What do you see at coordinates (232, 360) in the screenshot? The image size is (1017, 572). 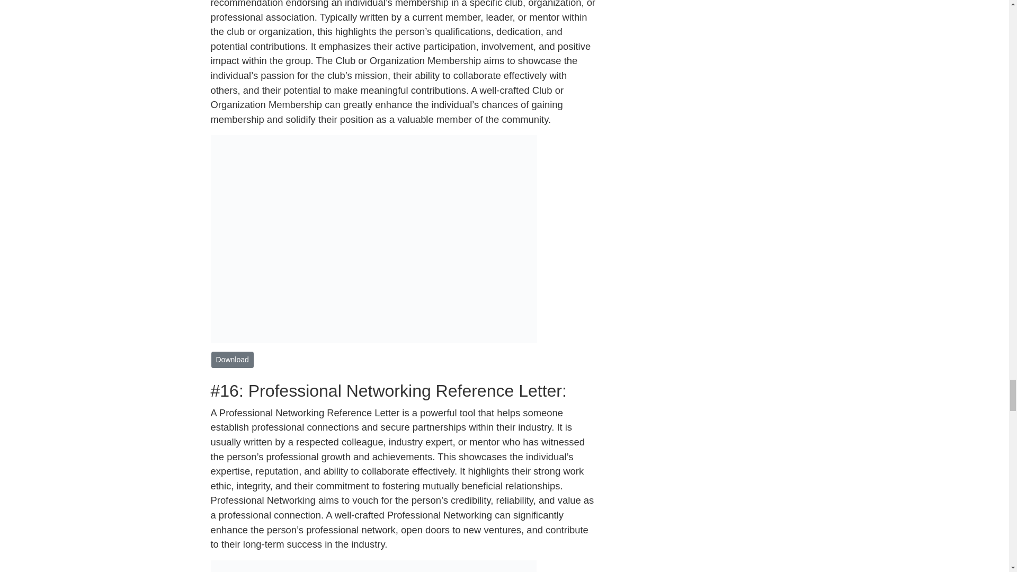 I see `Download` at bounding box center [232, 360].